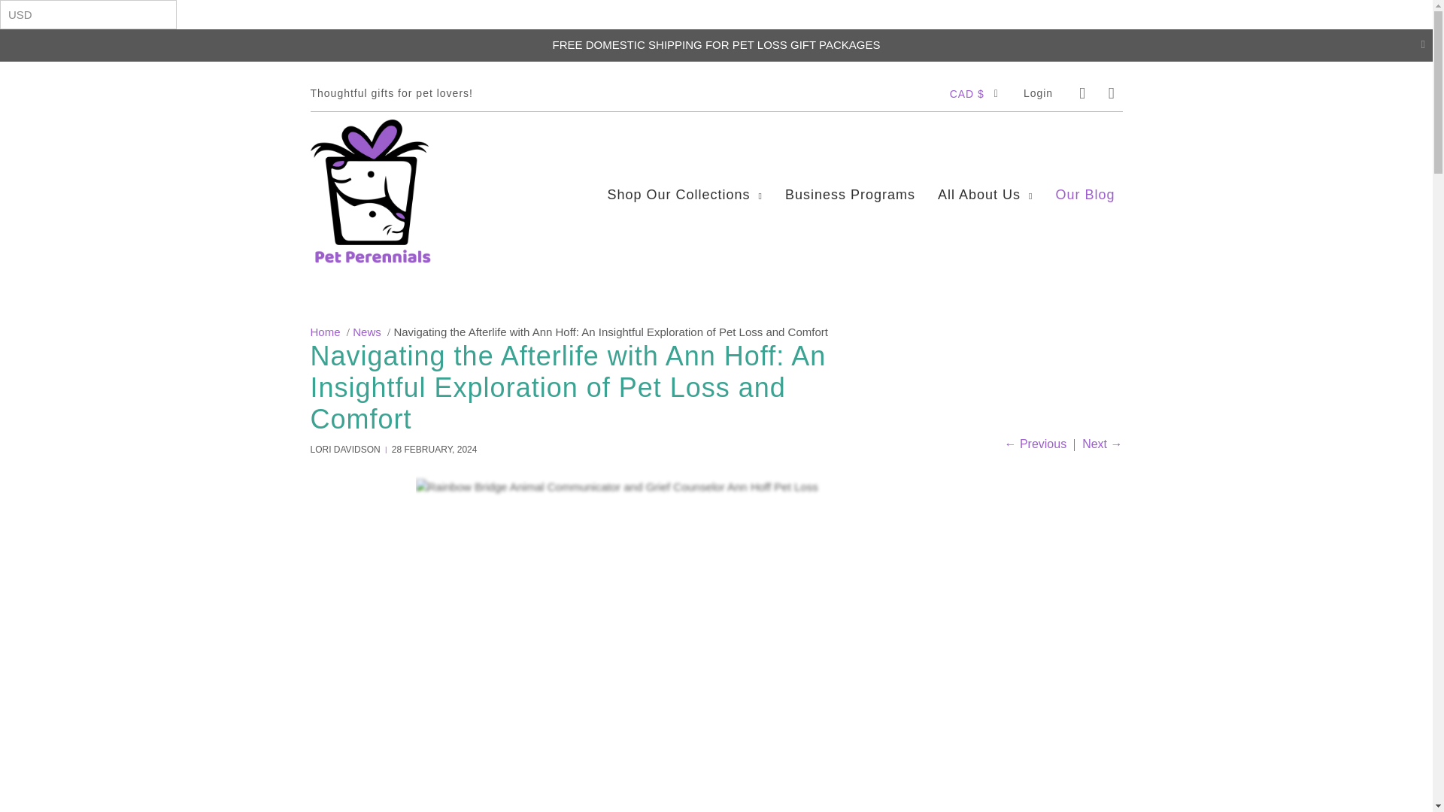 The height and width of the screenshot is (812, 1444). Describe the element at coordinates (1081, 93) in the screenshot. I see `Search` at that location.